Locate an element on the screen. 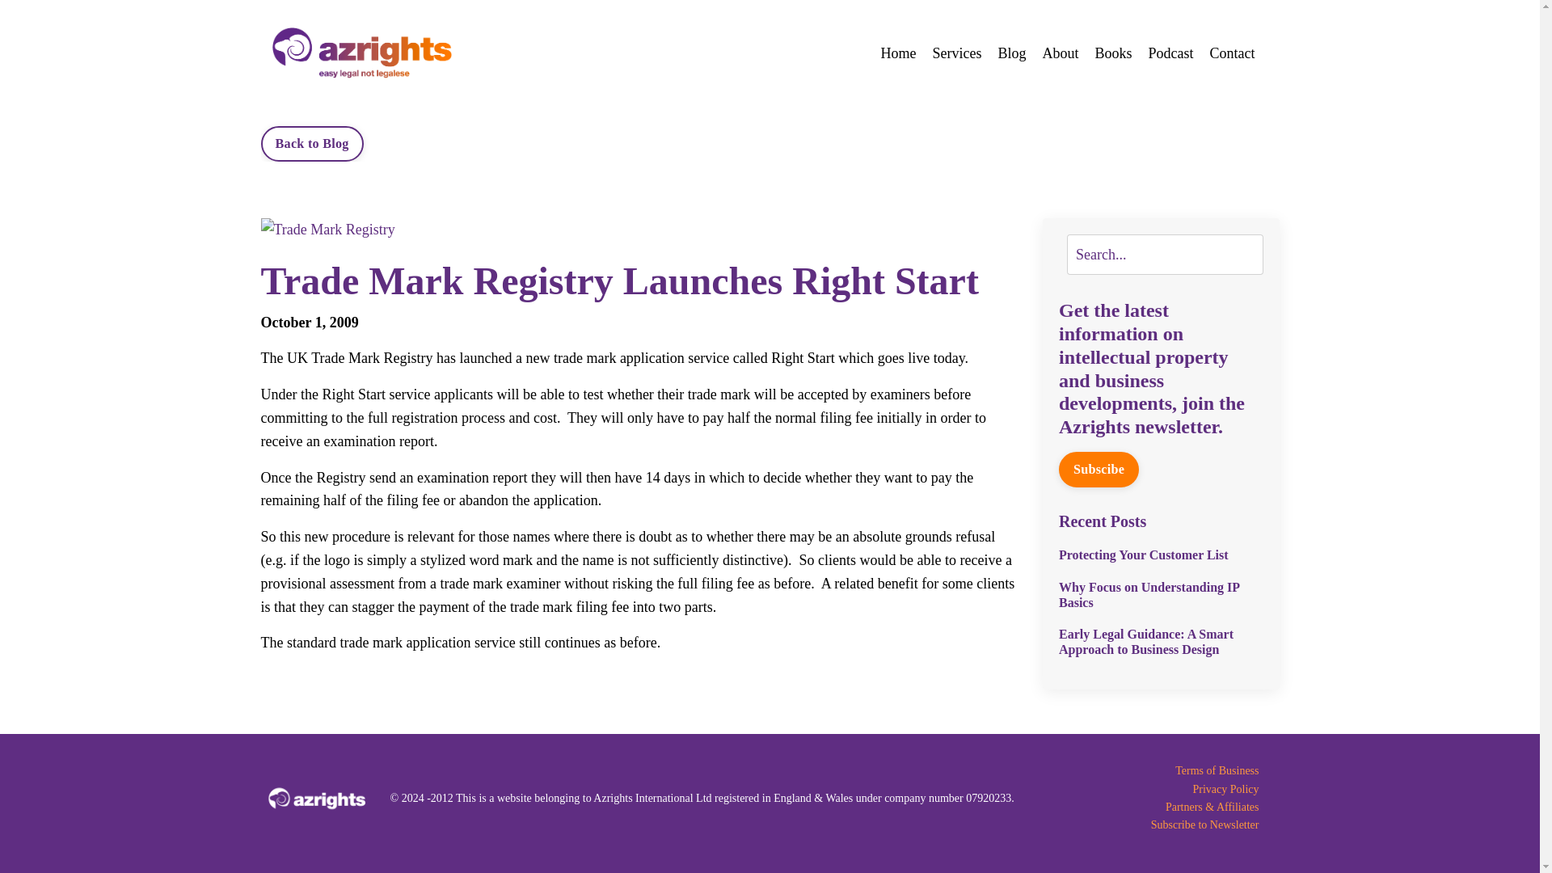 The image size is (1552, 873). Podcast is located at coordinates (1170, 53).